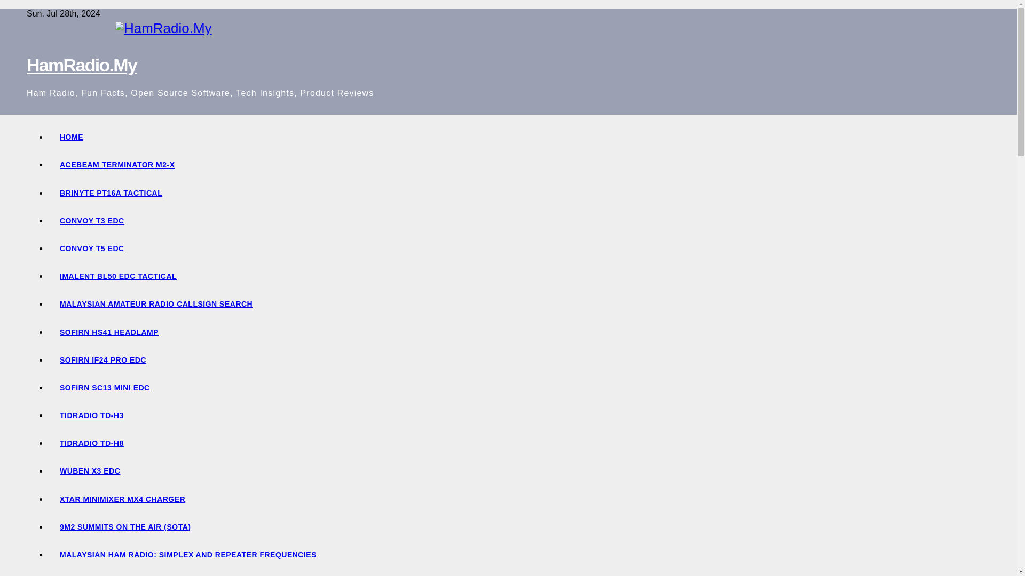 The width and height of the screenshot is (1025, 576). I want to click on TIDRADIO TD-H8, so click(519, 443).